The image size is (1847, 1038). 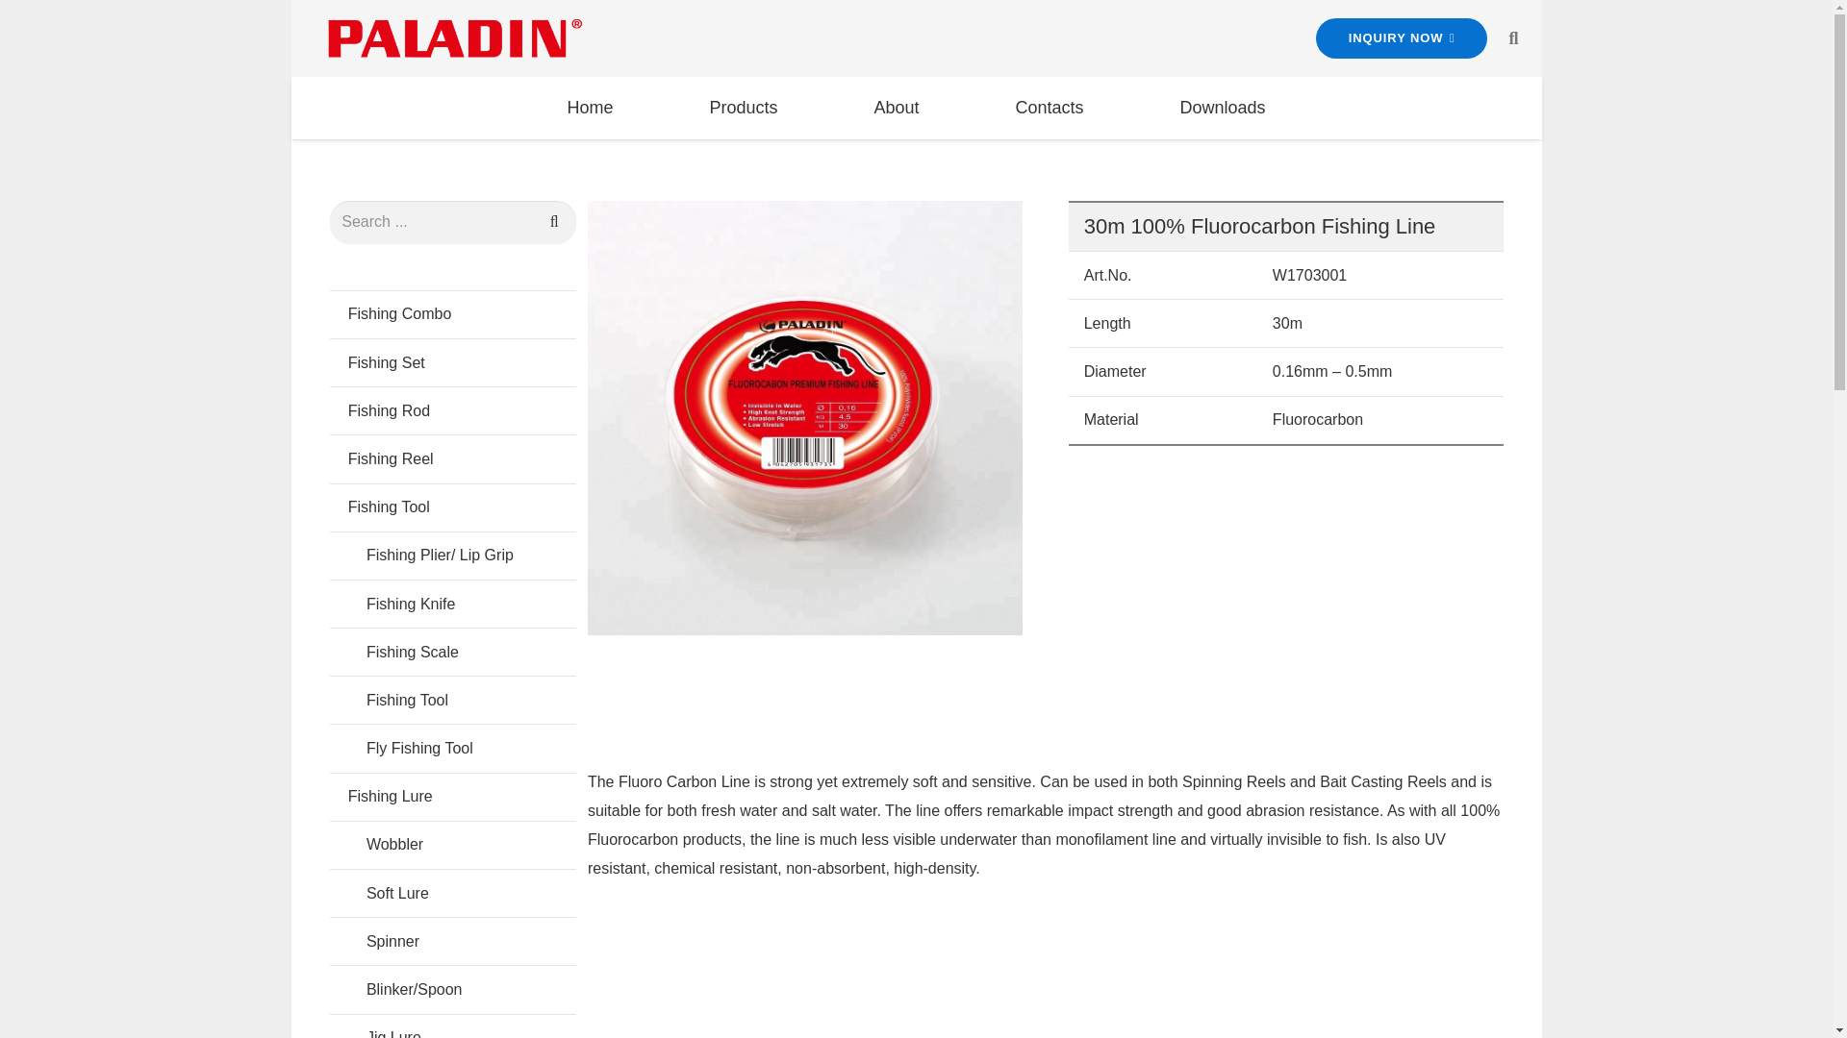 I want to click on Fishing Combo, so click(x=451, y=314).